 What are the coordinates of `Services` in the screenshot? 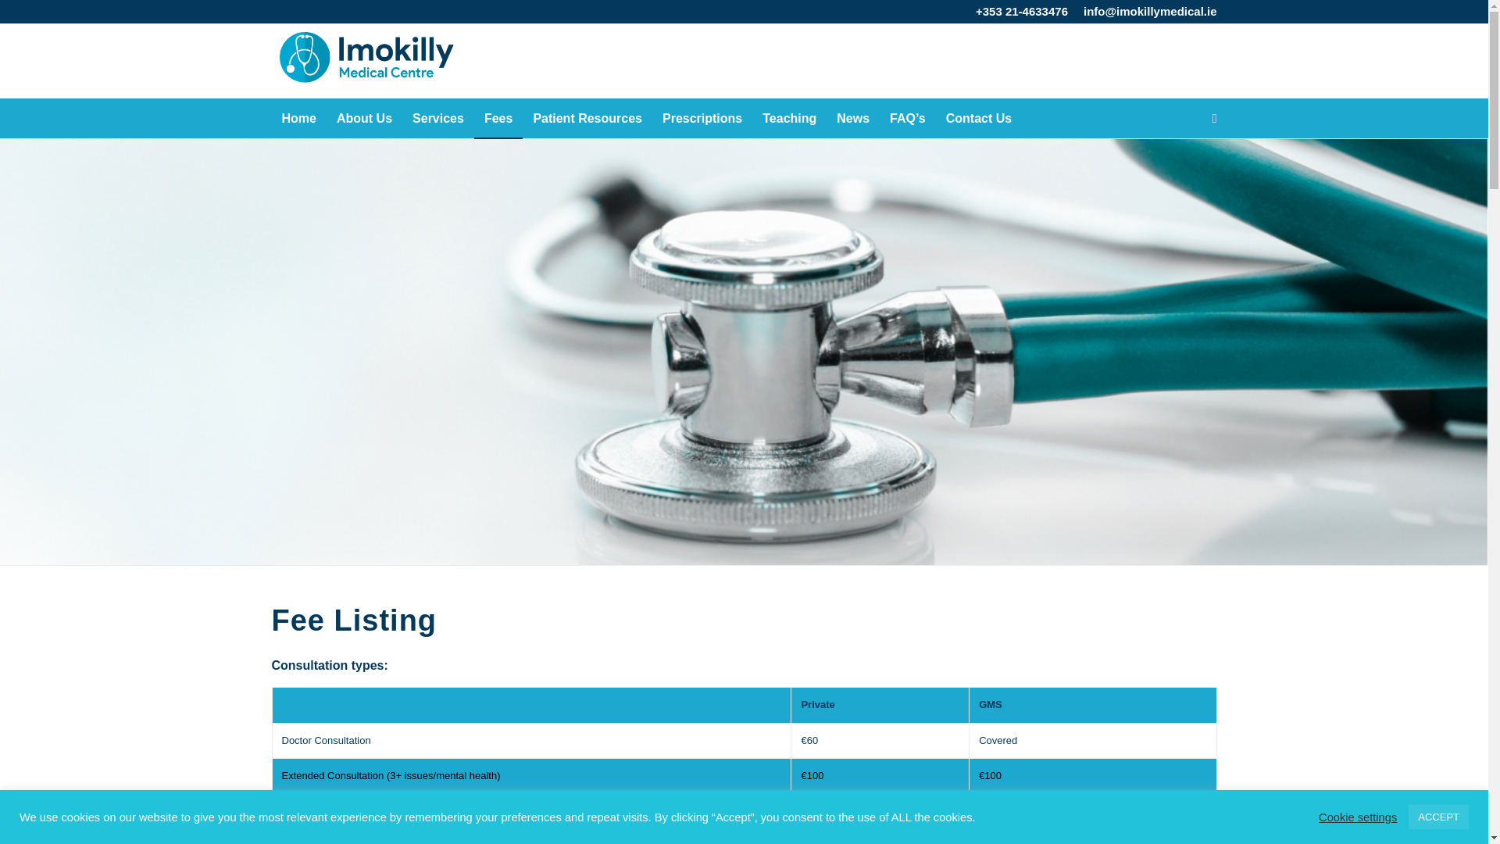 It's located at (437, 119).